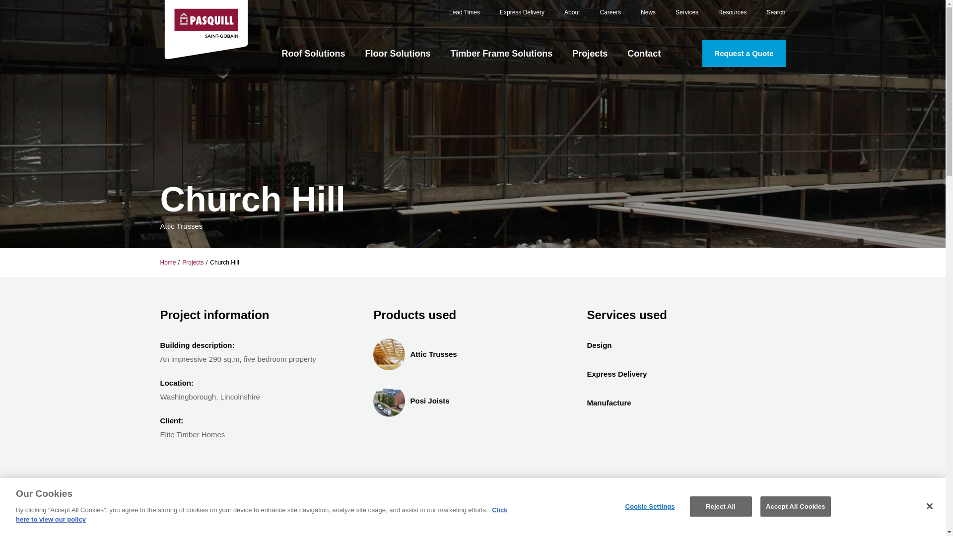 This screenshot has width=953, height=536. Describe the element at coordinates (687, 17) in the screenshot. I see `Services` at that location.